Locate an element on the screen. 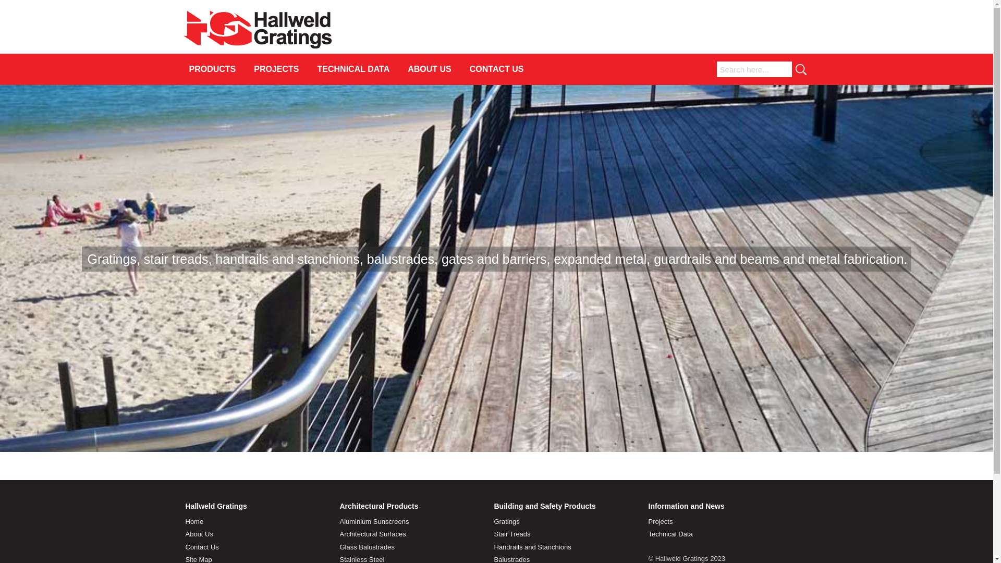 This screenshot has width=1001, height=563. ABOUT US is located at coordinates (430, 69).